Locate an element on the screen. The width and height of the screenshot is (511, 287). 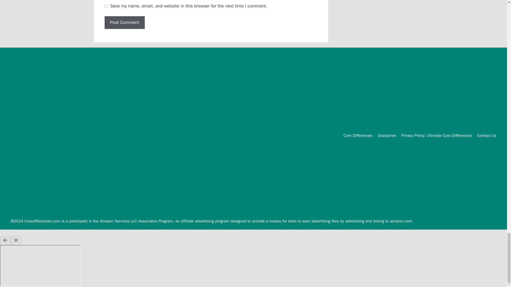
Post Comment is located at coordinates (124, 22).